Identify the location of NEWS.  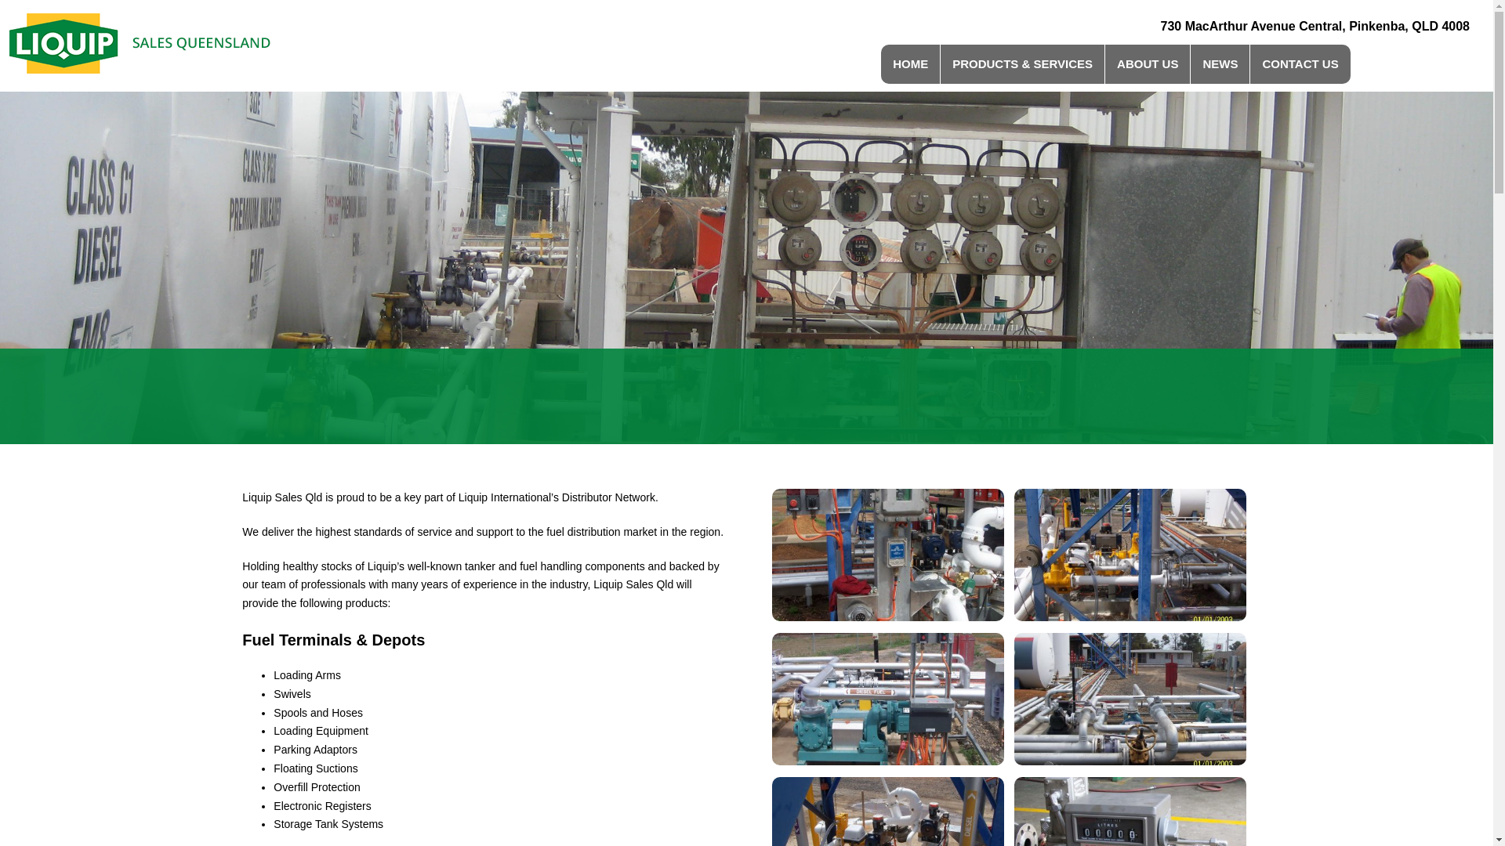
(1220, 64).